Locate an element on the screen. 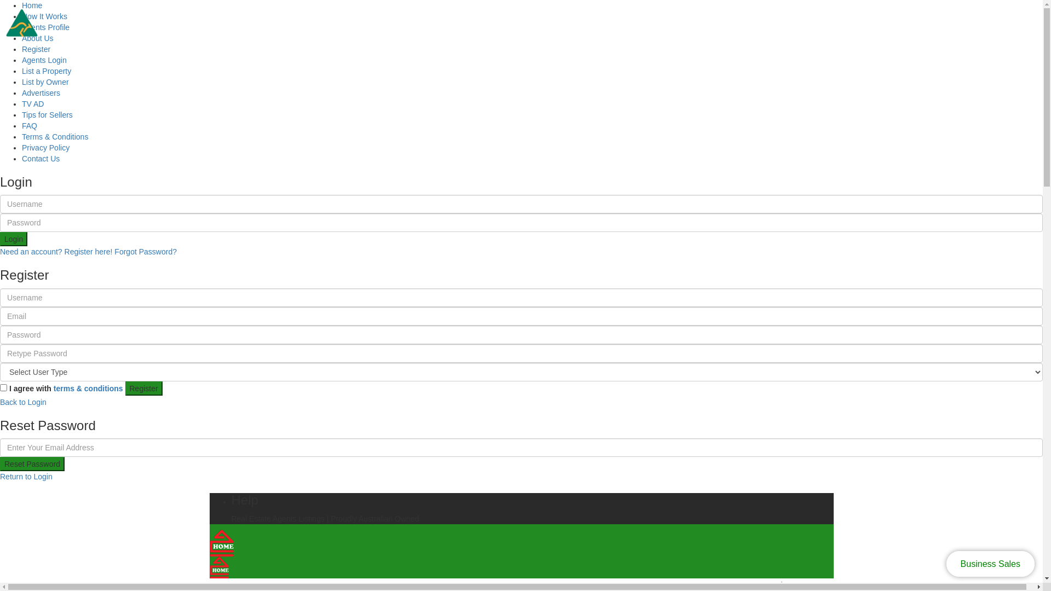 The width and height of the screenshot is (1051, 591). Login is located at coordinates (14, 239).